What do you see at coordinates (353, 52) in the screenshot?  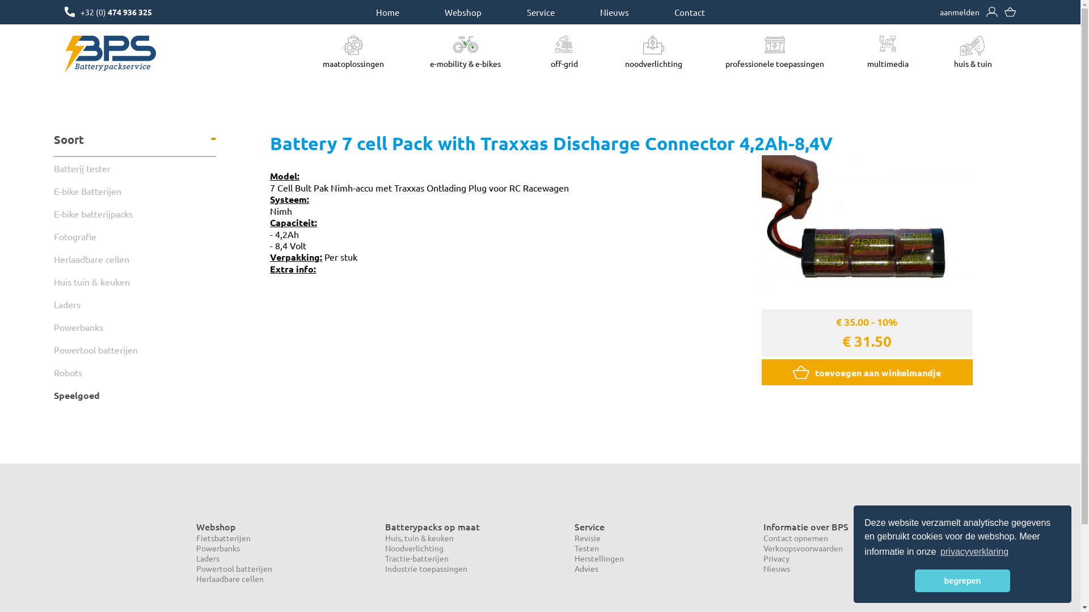 I see `maatoplossingen` at bounding box center [353, 52].